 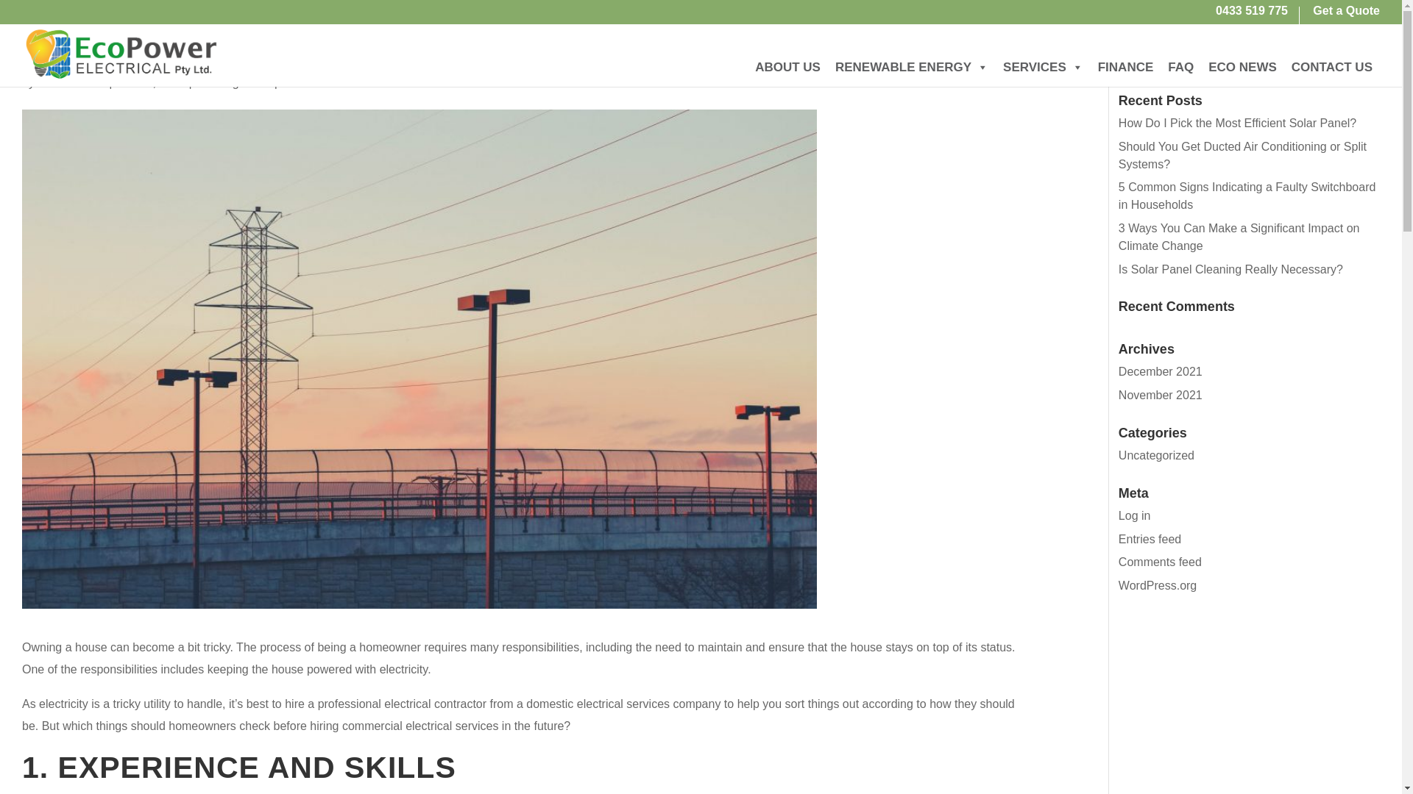 I want to click on Uncategorized, so click(x=233, y=82).